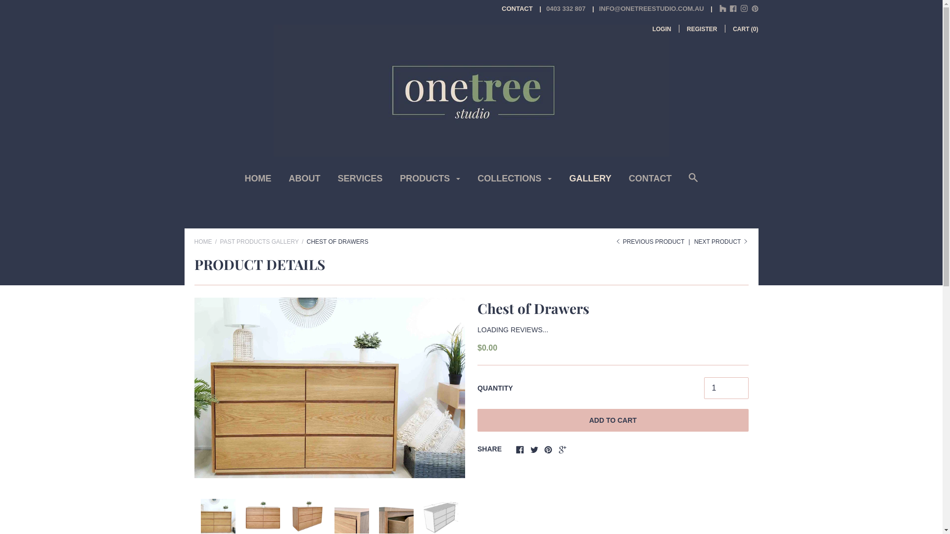 The width and height of the screenshot is (950, 534). Describe the element at coordinates (613, 420) in the screenshot. I see `ADD TO CART` at that location.